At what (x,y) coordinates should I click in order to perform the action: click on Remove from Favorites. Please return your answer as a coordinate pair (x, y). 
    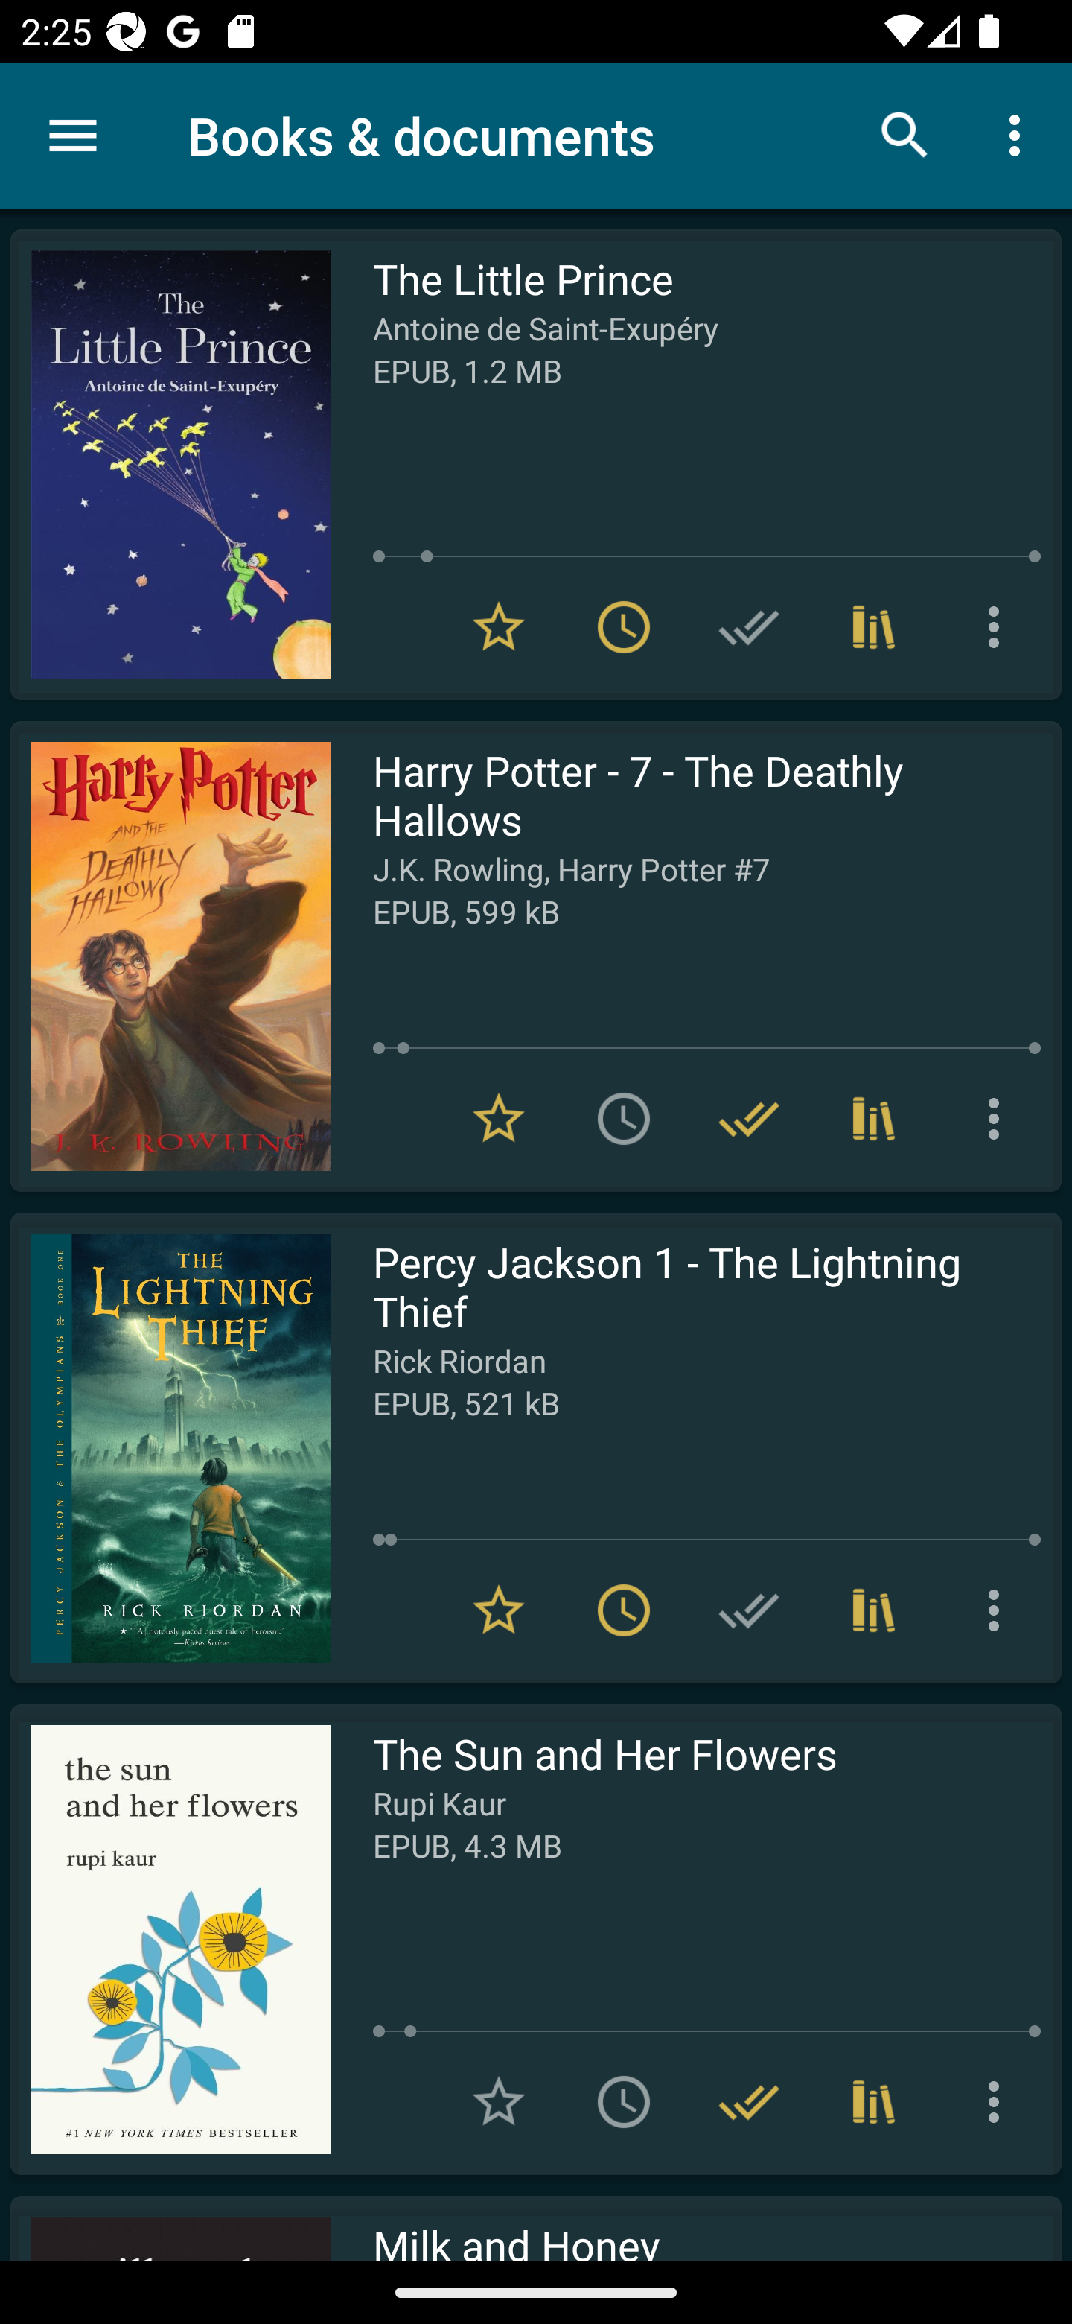
    Looking at the image, I should click on (499, 627).